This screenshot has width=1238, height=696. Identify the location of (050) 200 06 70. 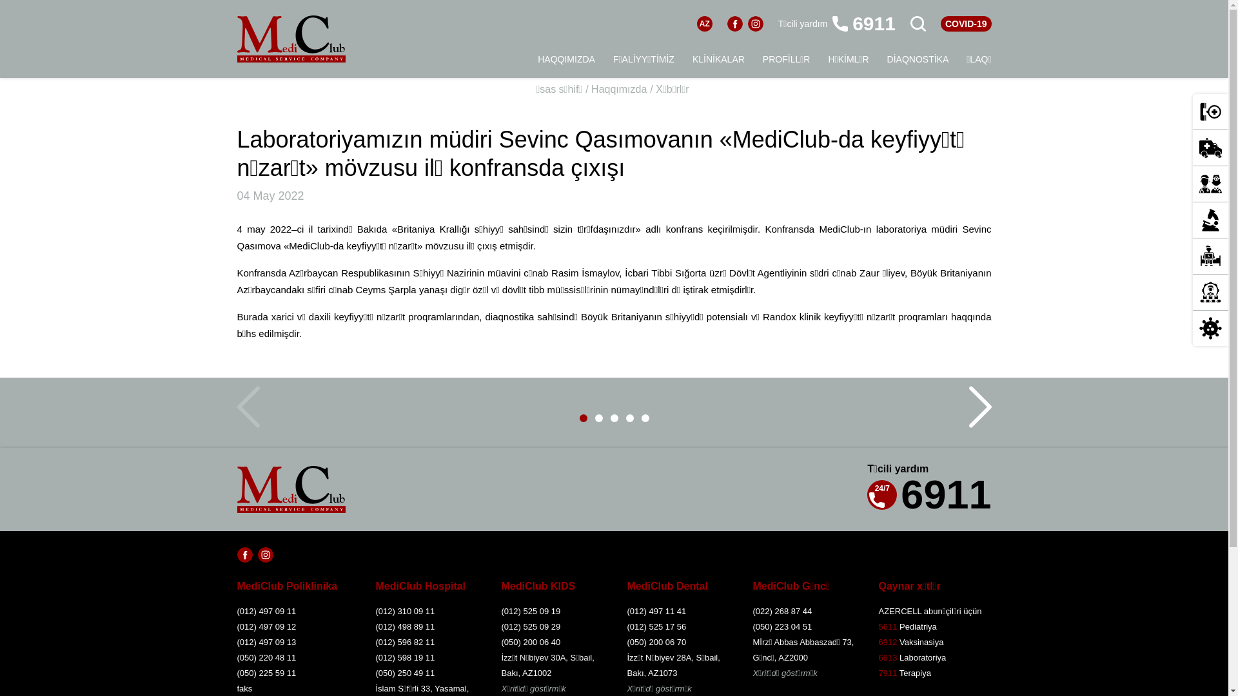
(678, 643).